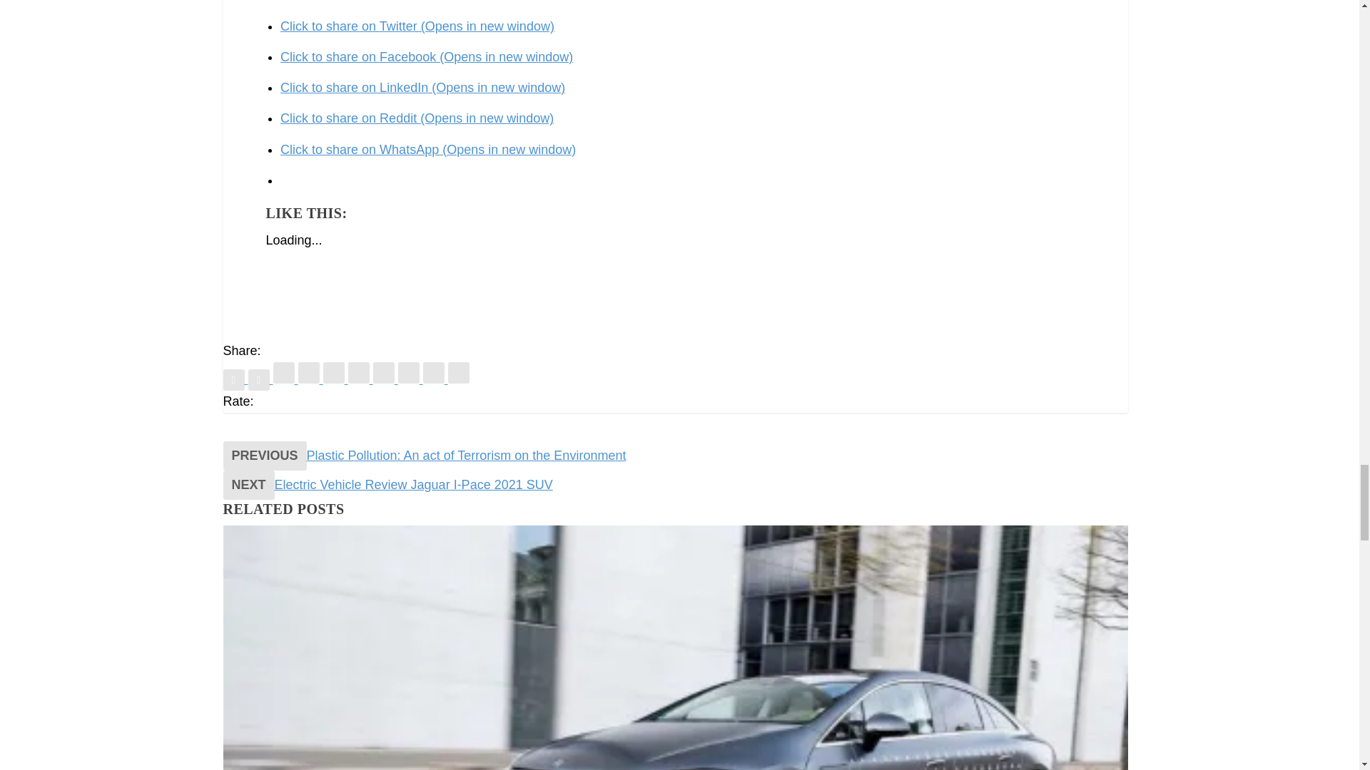 This screenshot has height=770, width=1370. Describe the element at coordinates (417, 118) in the screenshot. I see `Click to share on Reddit` at that location.